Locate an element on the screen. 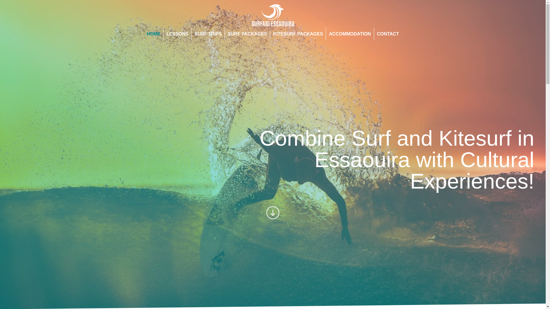  down-arrow-45 is located at coordinates (273, 212).